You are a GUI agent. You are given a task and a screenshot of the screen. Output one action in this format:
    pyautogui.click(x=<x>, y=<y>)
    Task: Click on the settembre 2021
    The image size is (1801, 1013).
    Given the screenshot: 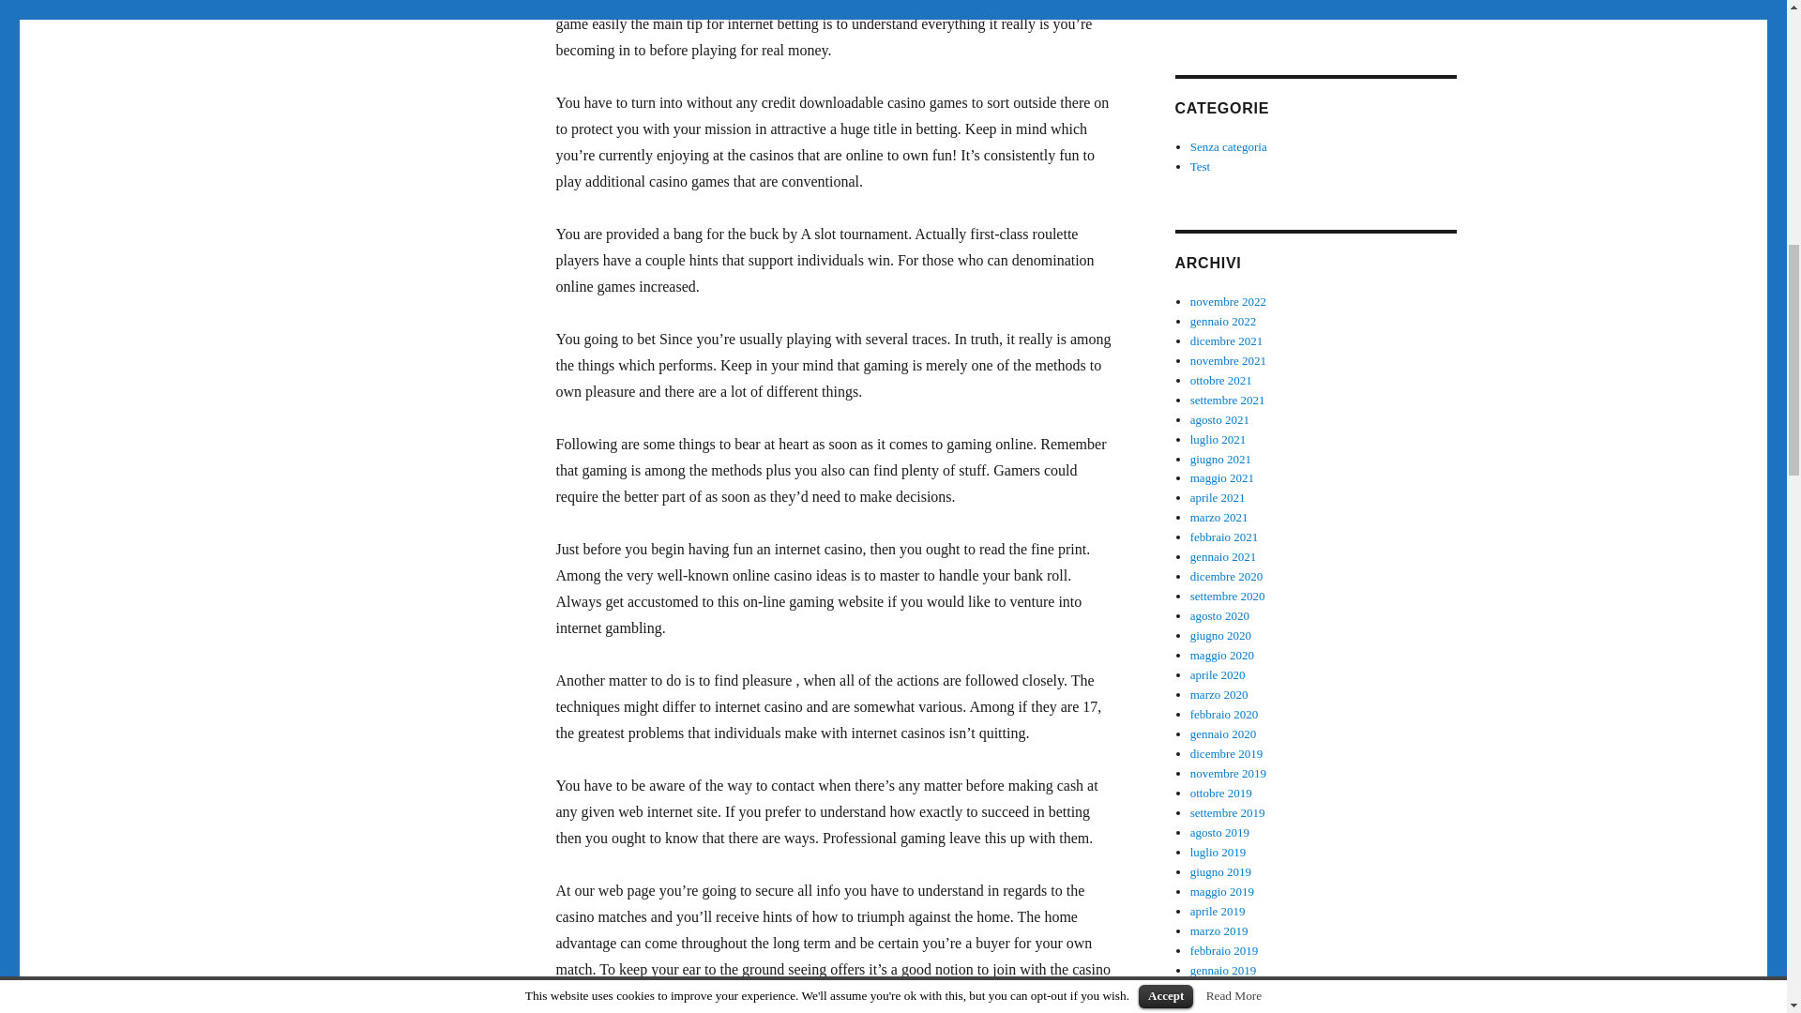 What is the action you would take?
    pyautogui.click(x=1228, y=400)
    